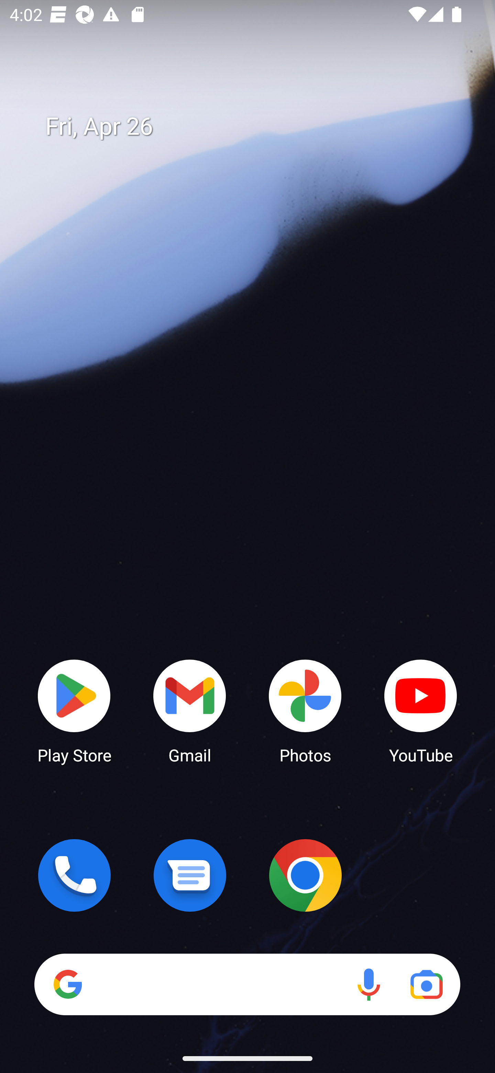 The image size is (495, 1073). What do you see at coordinates (421, 711) in the screenshot?
I see `YouTube` at bounding box center [421, 711].